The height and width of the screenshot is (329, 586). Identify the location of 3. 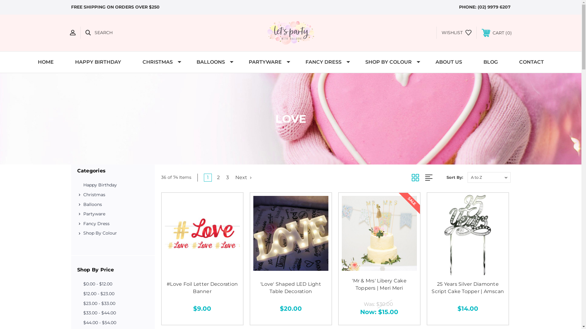
(228, 178).